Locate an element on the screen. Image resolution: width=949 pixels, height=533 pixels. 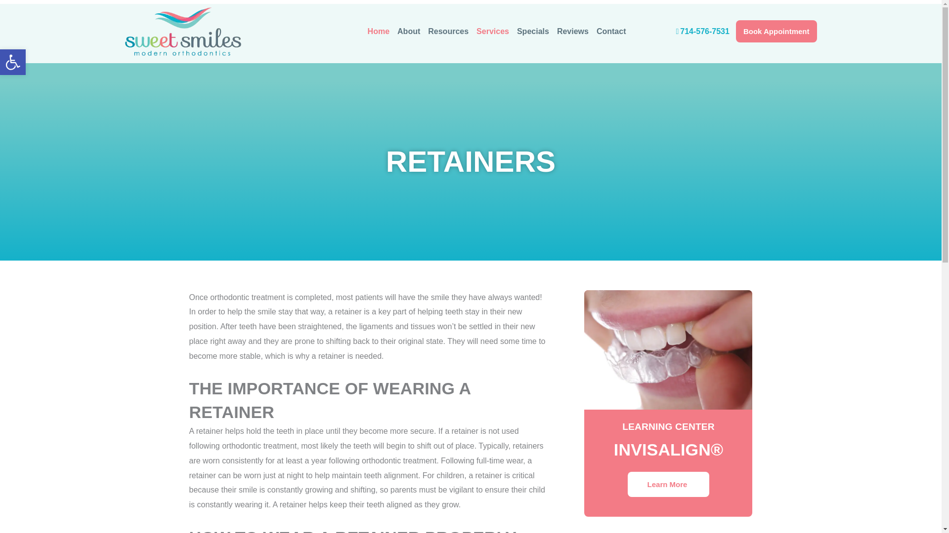
Specials is located at coordinates (13, 62).